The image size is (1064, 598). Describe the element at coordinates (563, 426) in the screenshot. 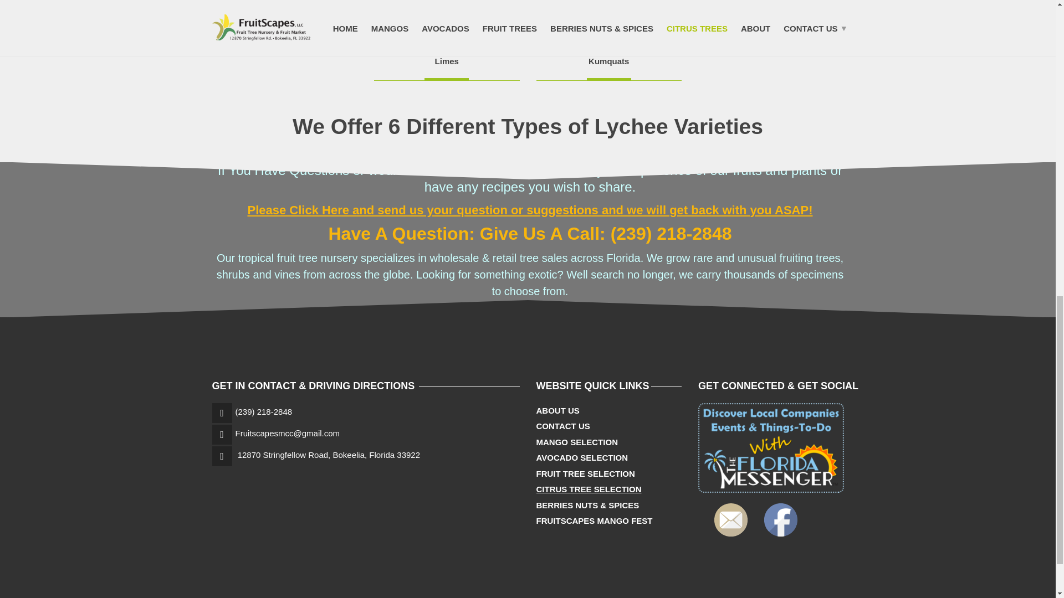

I see `CONTACT US` at that location.